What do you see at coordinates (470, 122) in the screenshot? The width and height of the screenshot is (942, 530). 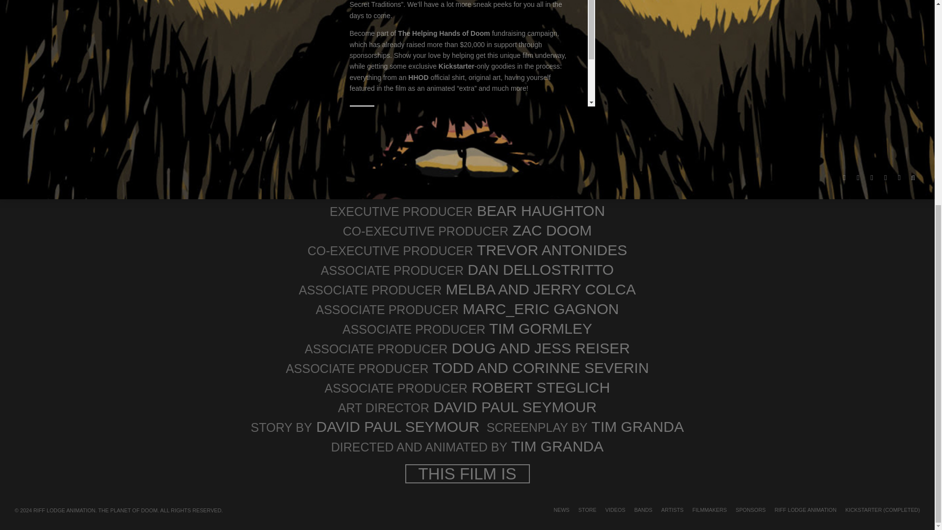 I see `NEWS` at bounding box center [470, 122].